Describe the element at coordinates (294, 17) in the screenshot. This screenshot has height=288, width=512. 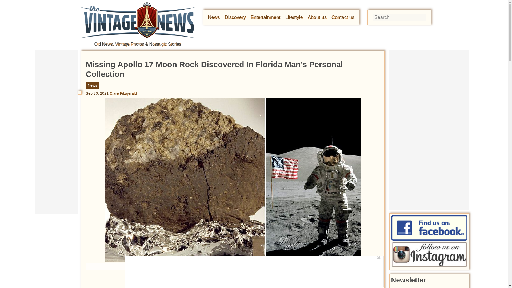
I see `Lifestyle` at that location.